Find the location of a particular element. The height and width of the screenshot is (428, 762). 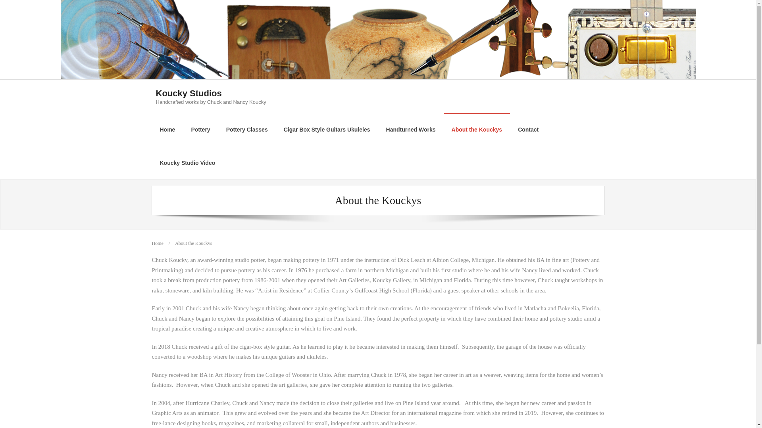

Home is located at coordinates (167, 130).